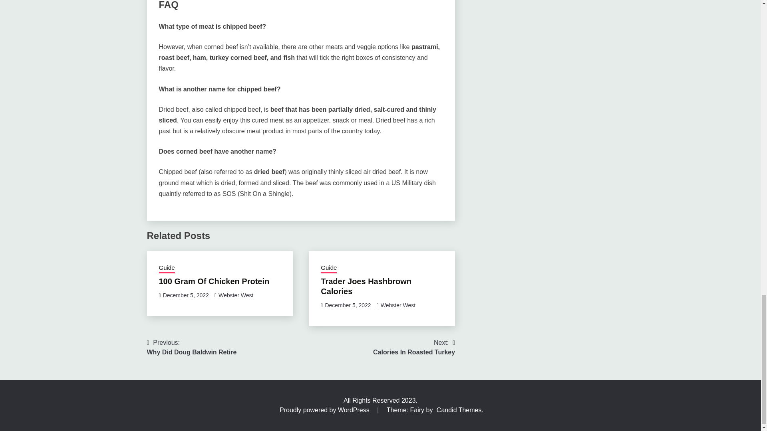 The width and height of the screenshot is (767, 431). I want to click on Guide, so click(398, 305).